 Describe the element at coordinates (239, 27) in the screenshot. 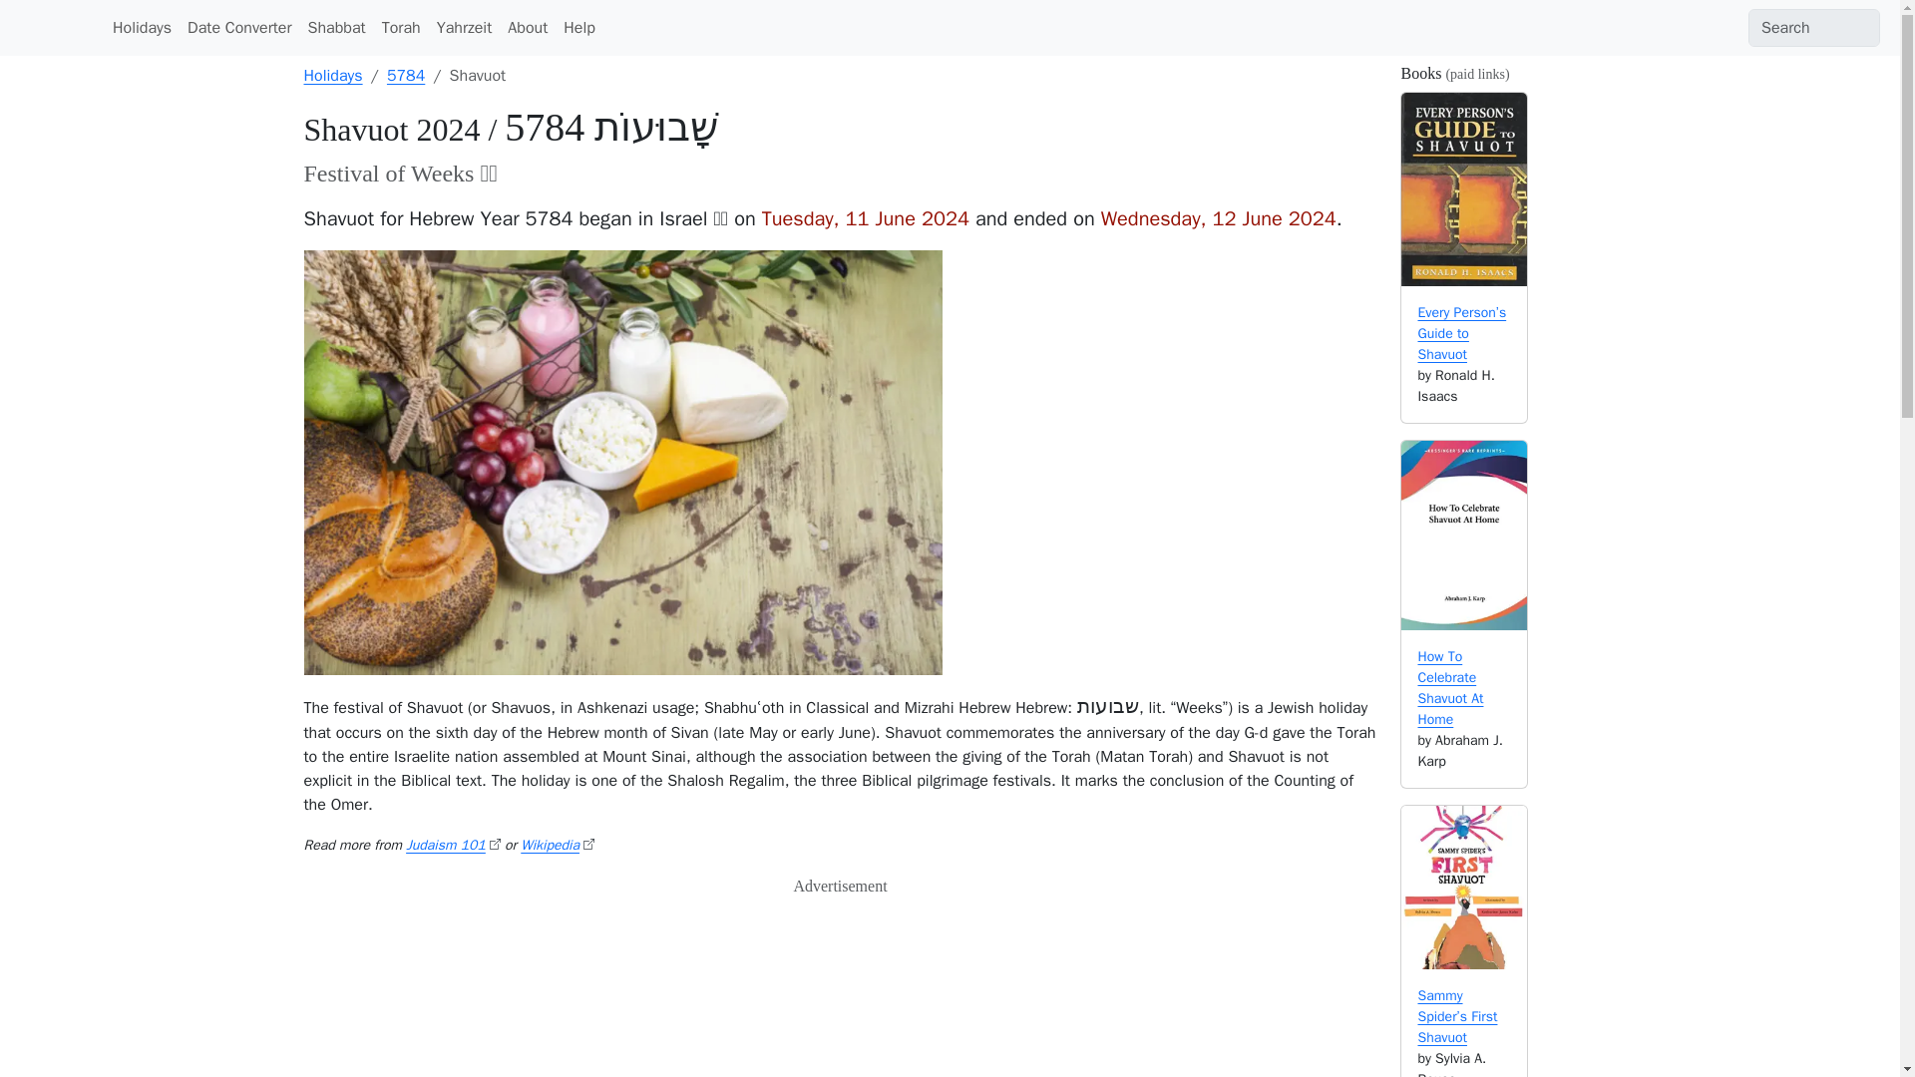

I see `Date Converter` at that location.